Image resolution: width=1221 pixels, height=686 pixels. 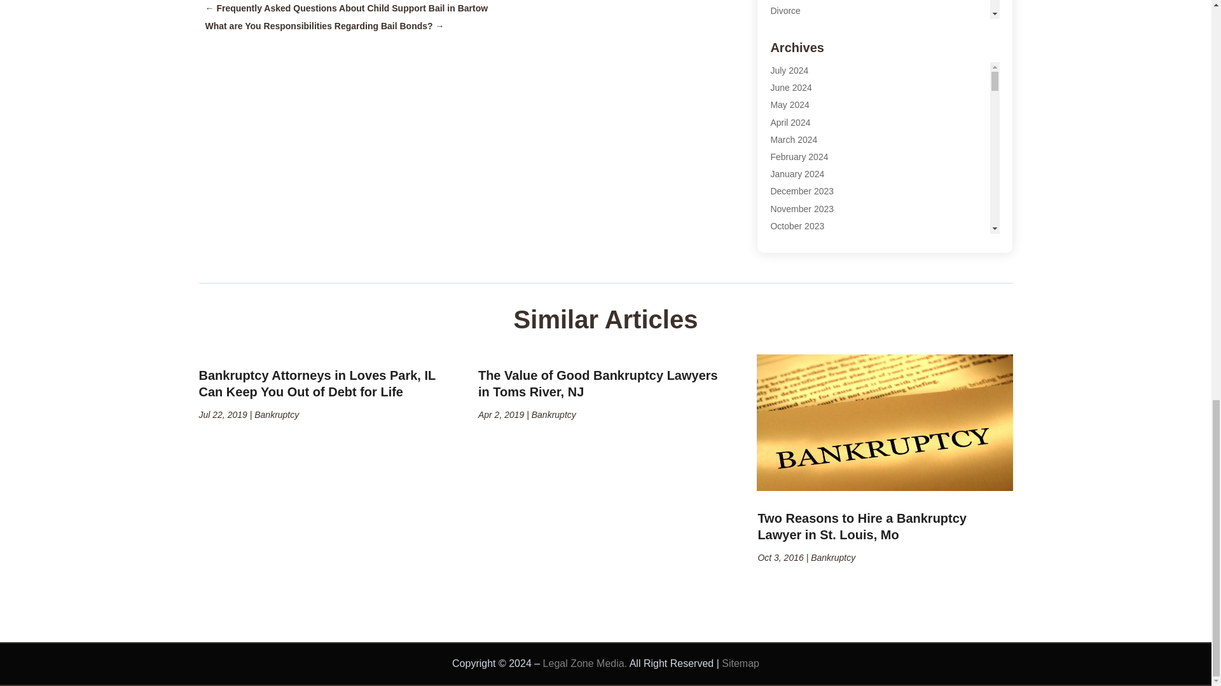 What do you see at coordinates (789, 132) in the screenshot?
I see `Law Firm` at bounding box center [789, 132].